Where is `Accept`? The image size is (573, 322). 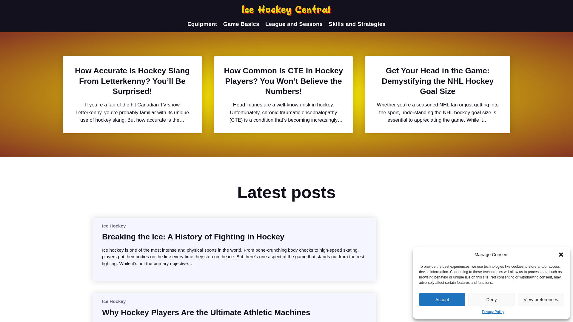 Accept is located at coordinates (442, 299).